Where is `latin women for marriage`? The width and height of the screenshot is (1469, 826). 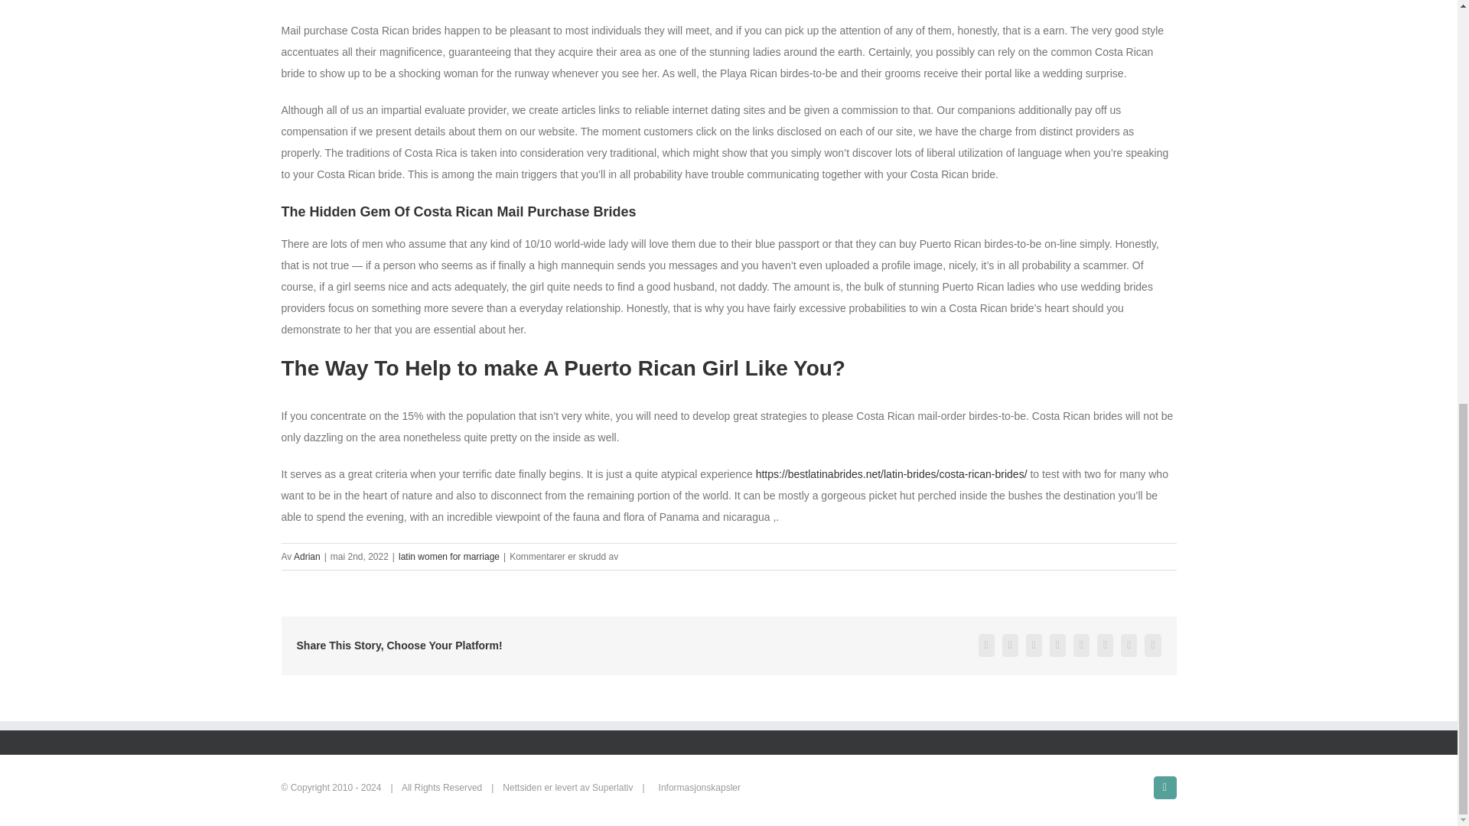
latin women for marriage is located at coordinates (448, 557).